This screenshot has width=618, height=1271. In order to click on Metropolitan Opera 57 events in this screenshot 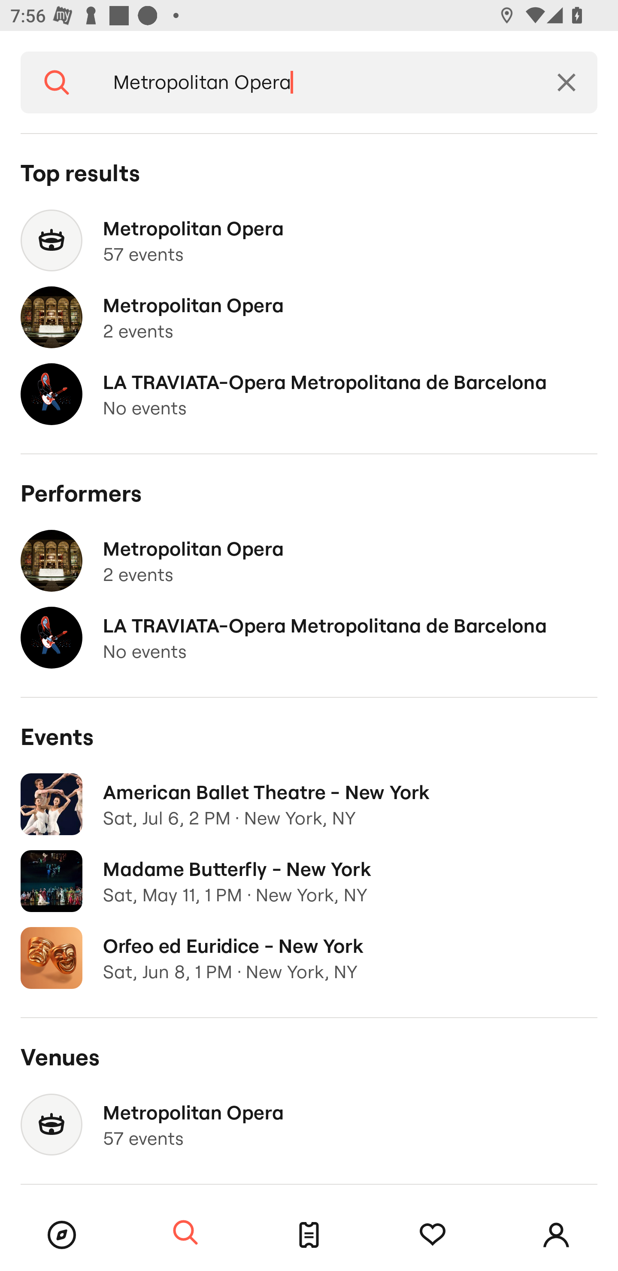, I will do `click(309, 1125)`.